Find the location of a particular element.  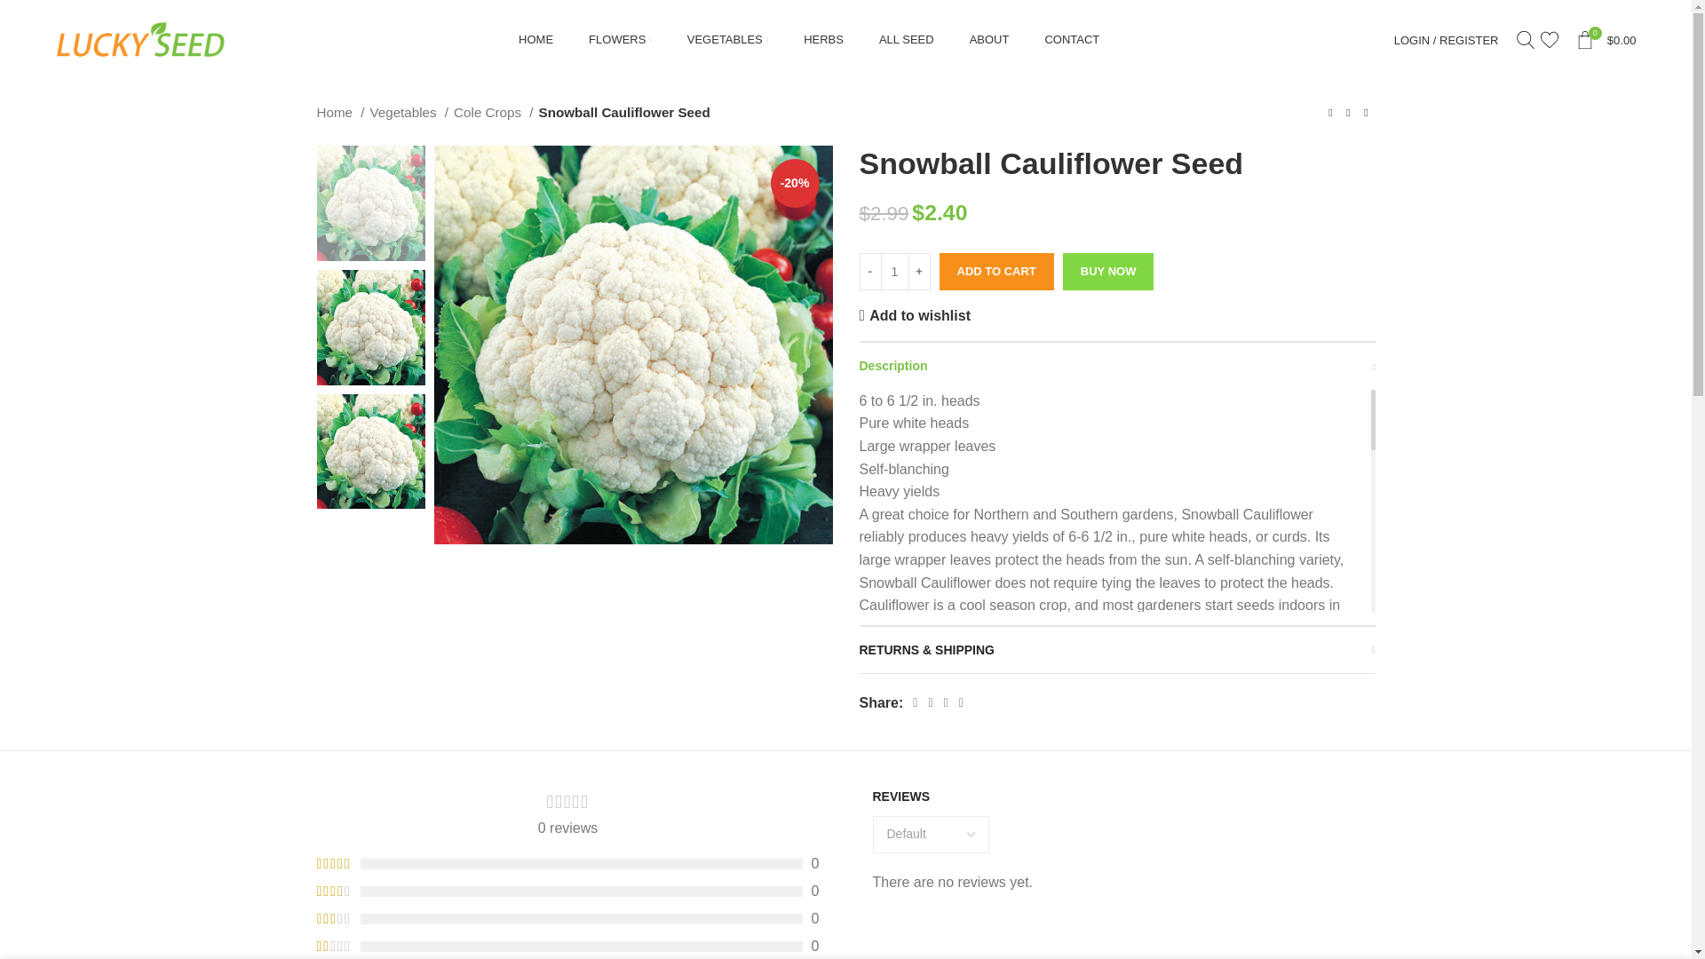

FLOWERS is located at coordinates (620, 39).